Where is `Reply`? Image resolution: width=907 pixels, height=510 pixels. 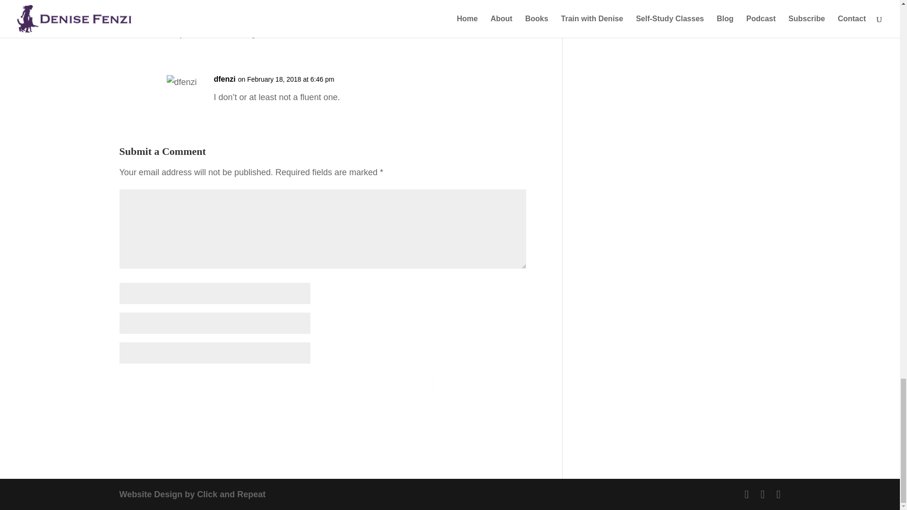
Reply is located at coordinates (503, 87).